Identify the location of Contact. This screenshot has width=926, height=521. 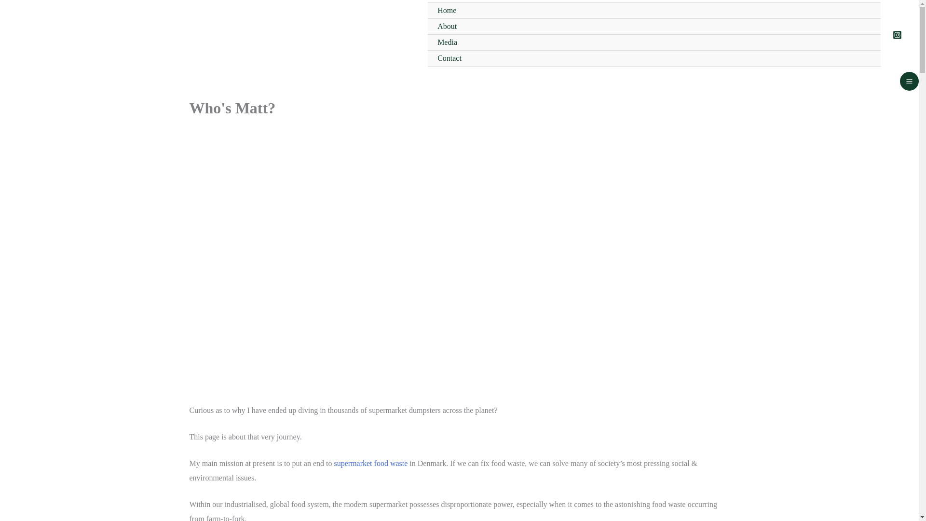
(654, 58).